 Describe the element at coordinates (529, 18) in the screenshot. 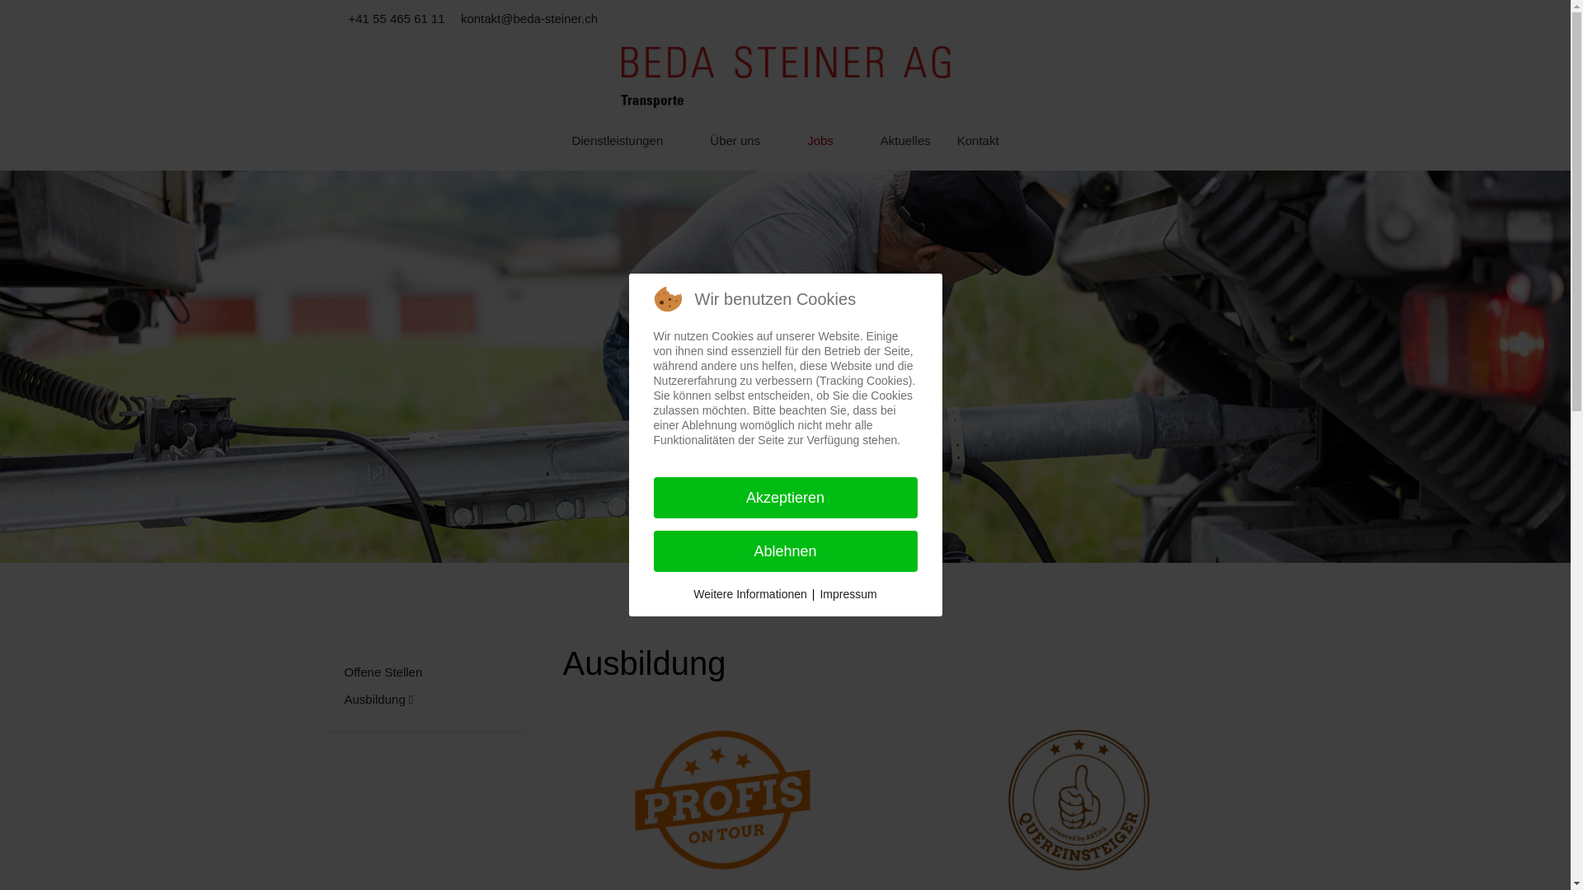

I see `kontakt@beda-steiner.ch` at that location.